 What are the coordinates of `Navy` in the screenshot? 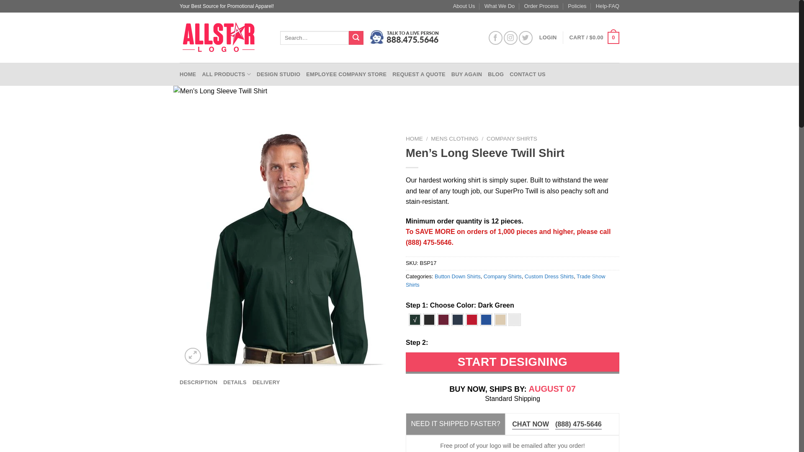 It's located at (457, 320).